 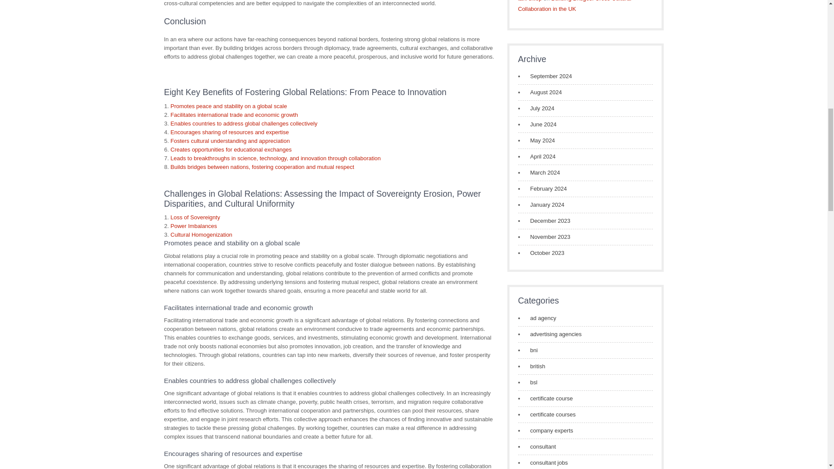 What do you see at coordinates (229, 132) in the screenshot?
I see `Encourages sharing of resources and expertise` at bounding box center [229, 132].